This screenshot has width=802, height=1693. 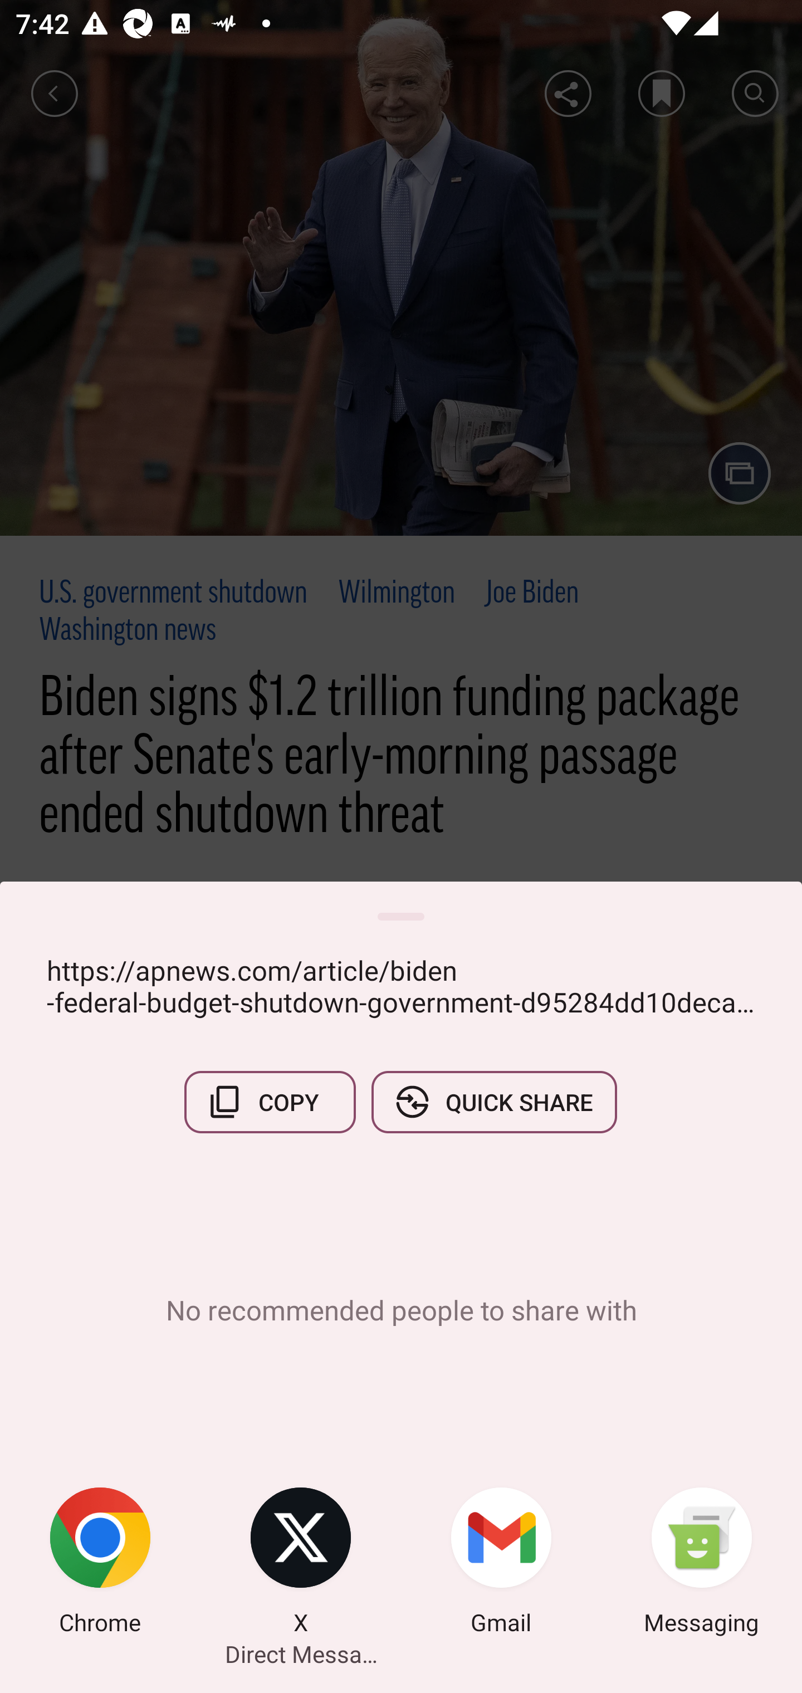 What do you see at coordinates (301, 1564) in the screenshot?
I see `X Direct Message` at bounding box center [301, 1564].